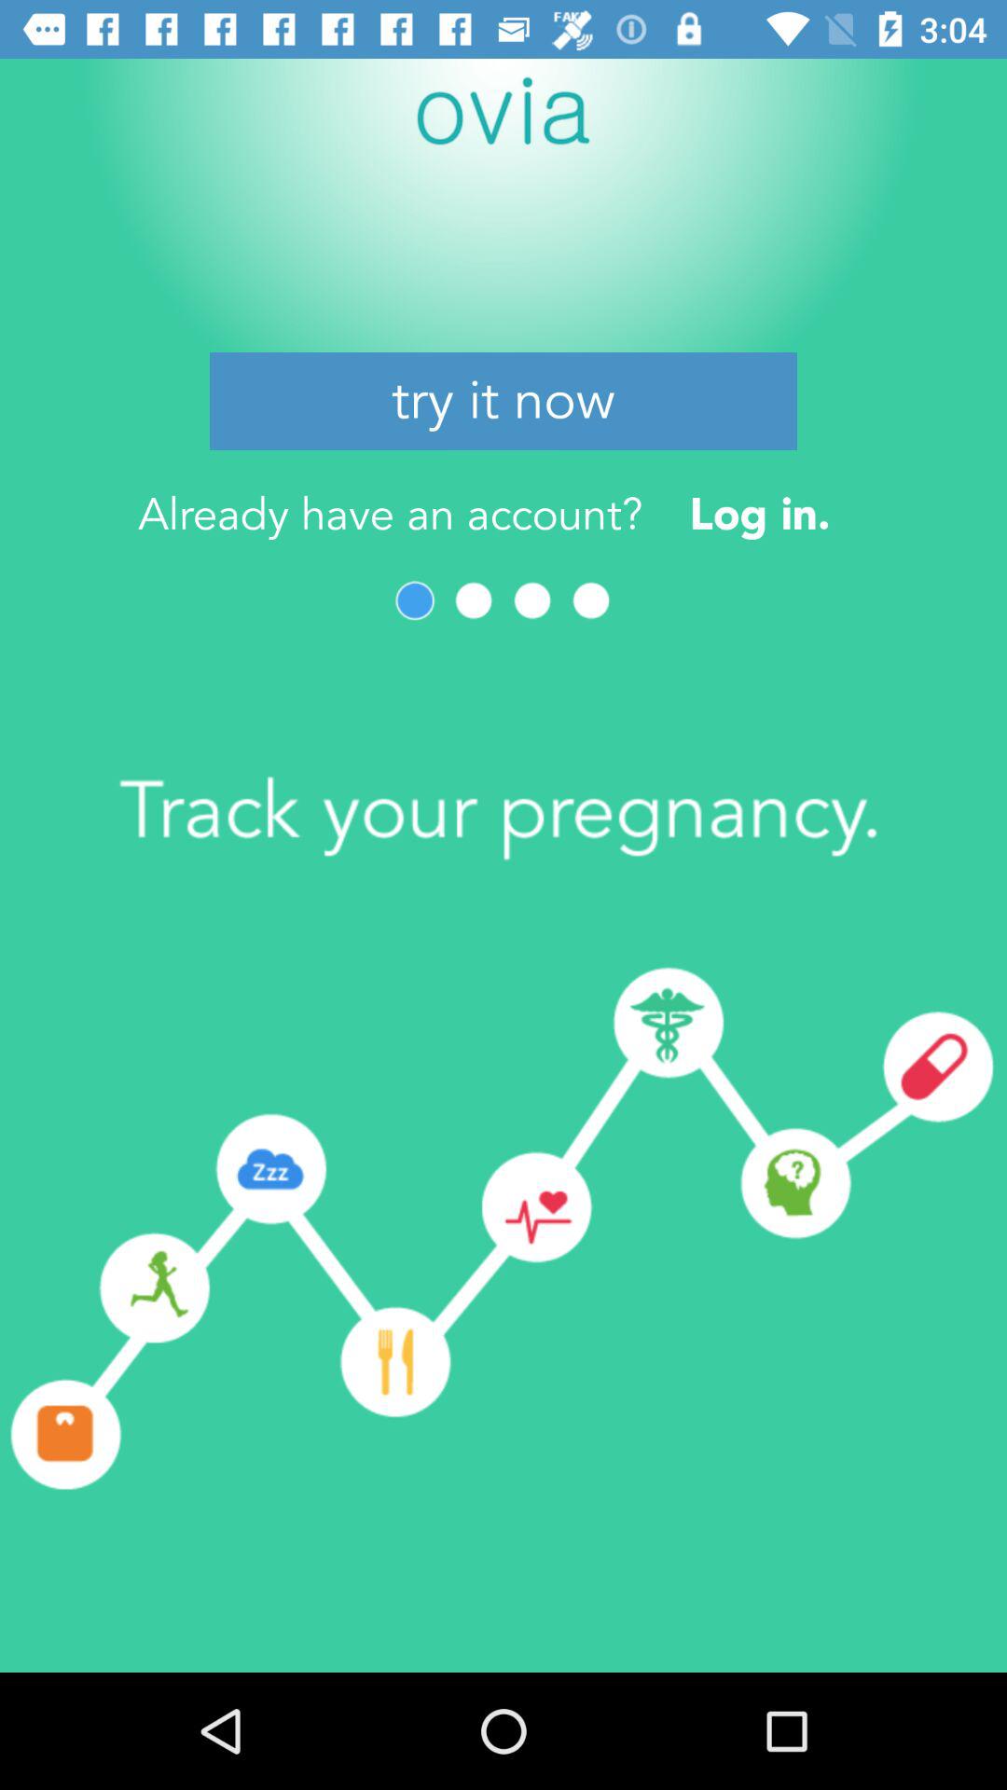  Describe the element at coordinates (504, 401) in the screenshot. I see `swipe to the try it now icon` at that location.